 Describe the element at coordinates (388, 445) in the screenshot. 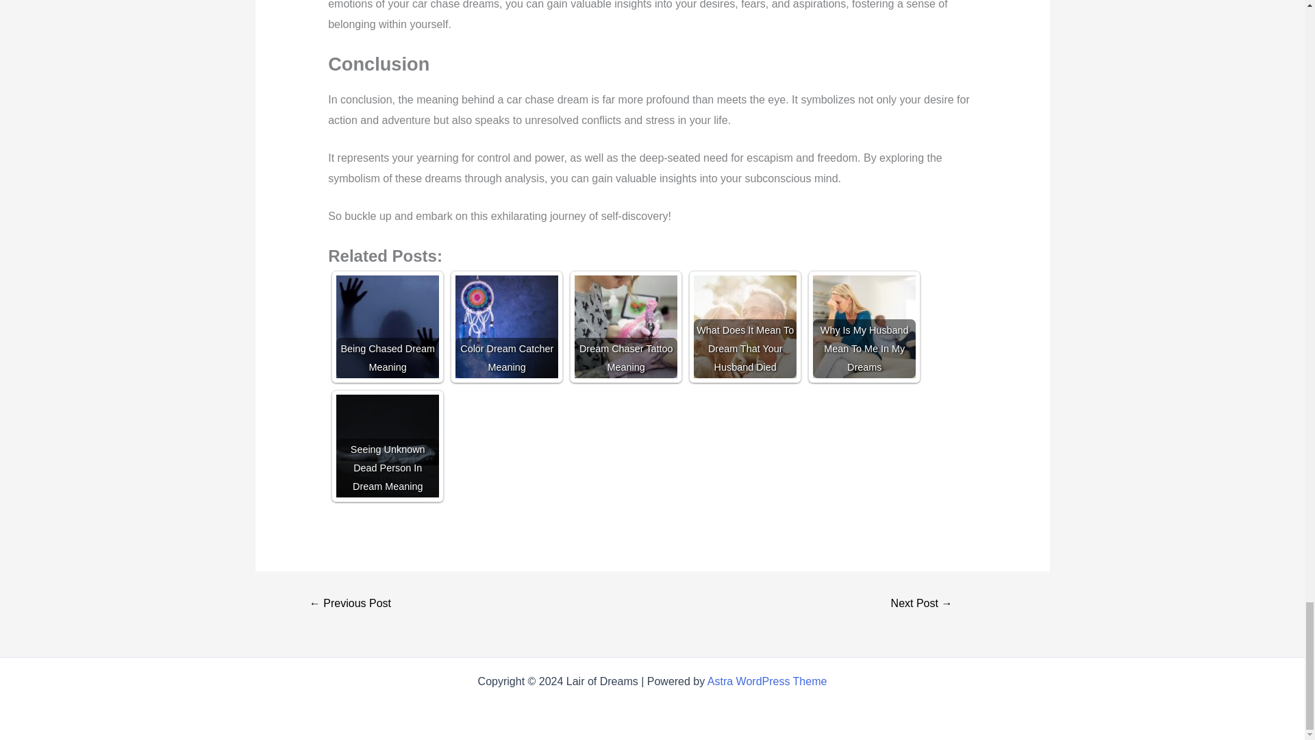

I see `Seeing Unknown Dead Person In Dream Meaning` at that location.